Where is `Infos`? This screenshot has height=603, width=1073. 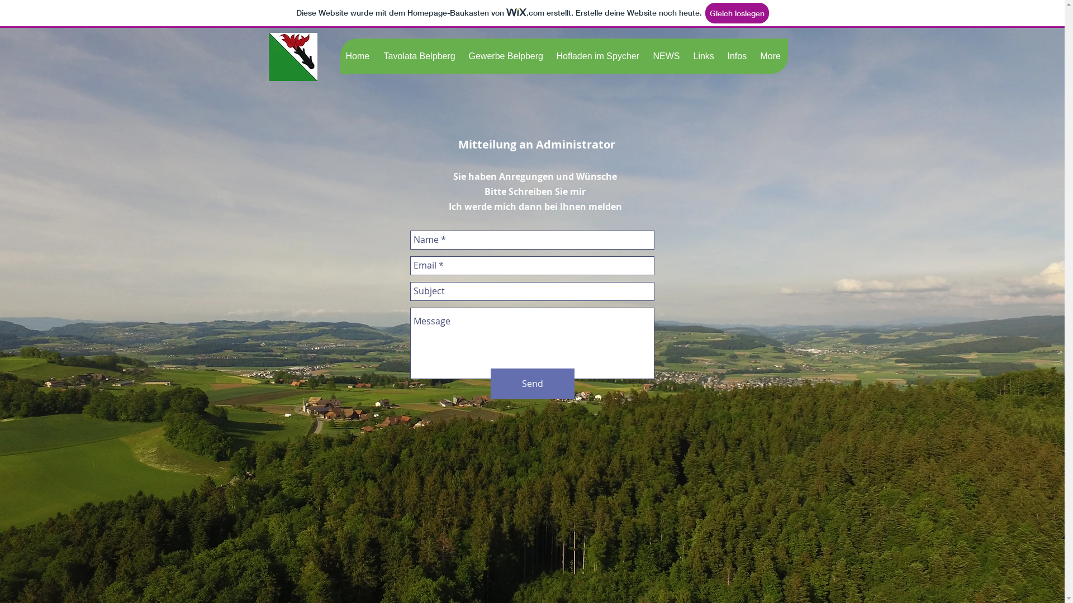 Infos is located at coordinates (738, 56).